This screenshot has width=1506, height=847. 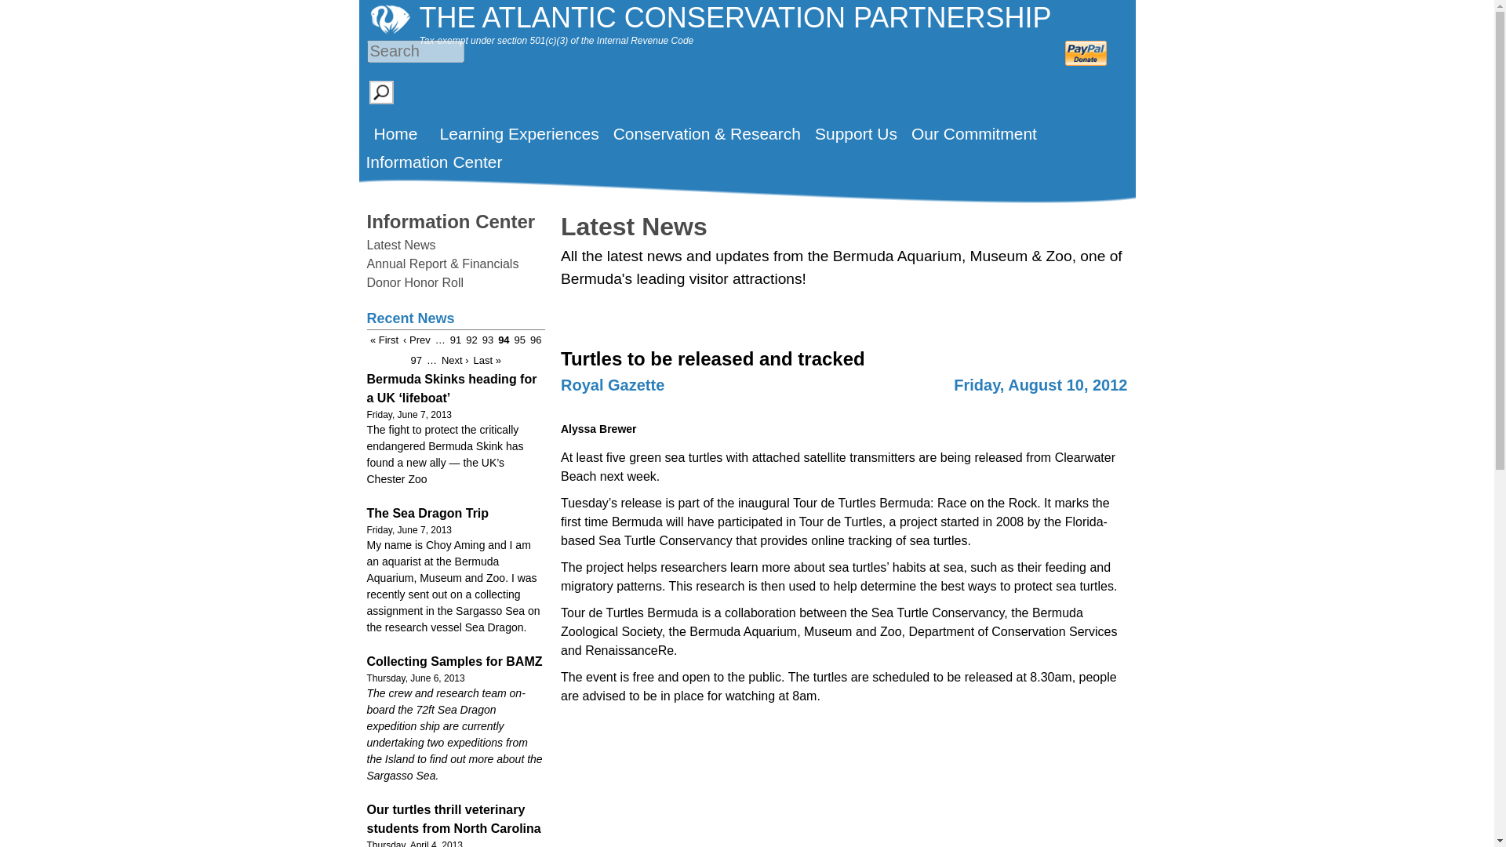 I want to click on Donor Honor Roll, so click(x=416, y=282).